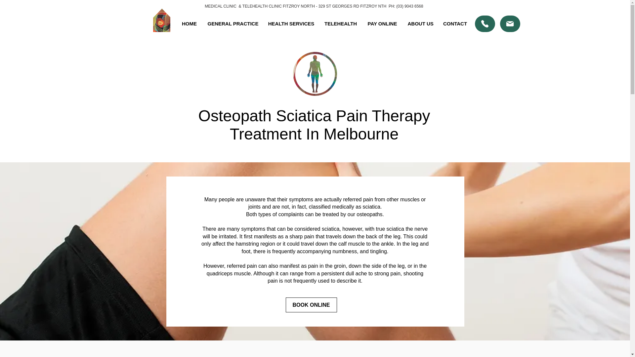  I want to click on ABOUT US, so click(420, 24).